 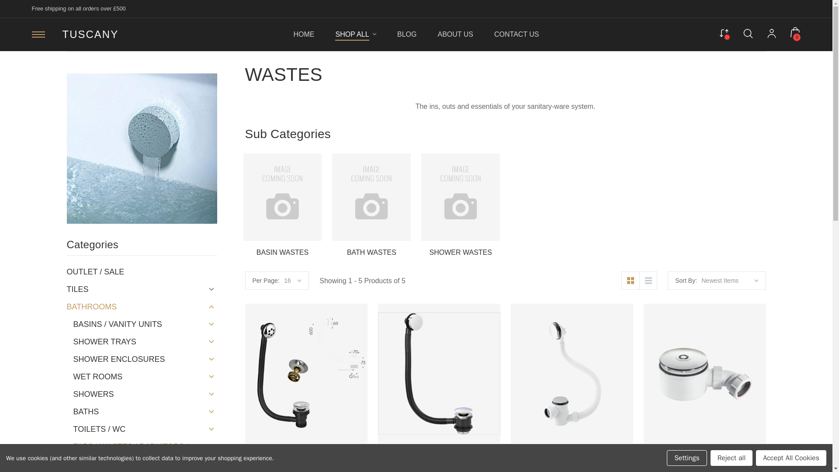 What do you see at coordinates (90, 34) in the screenshot?
I see `TUSCANY` at bounding box center [90, 34].